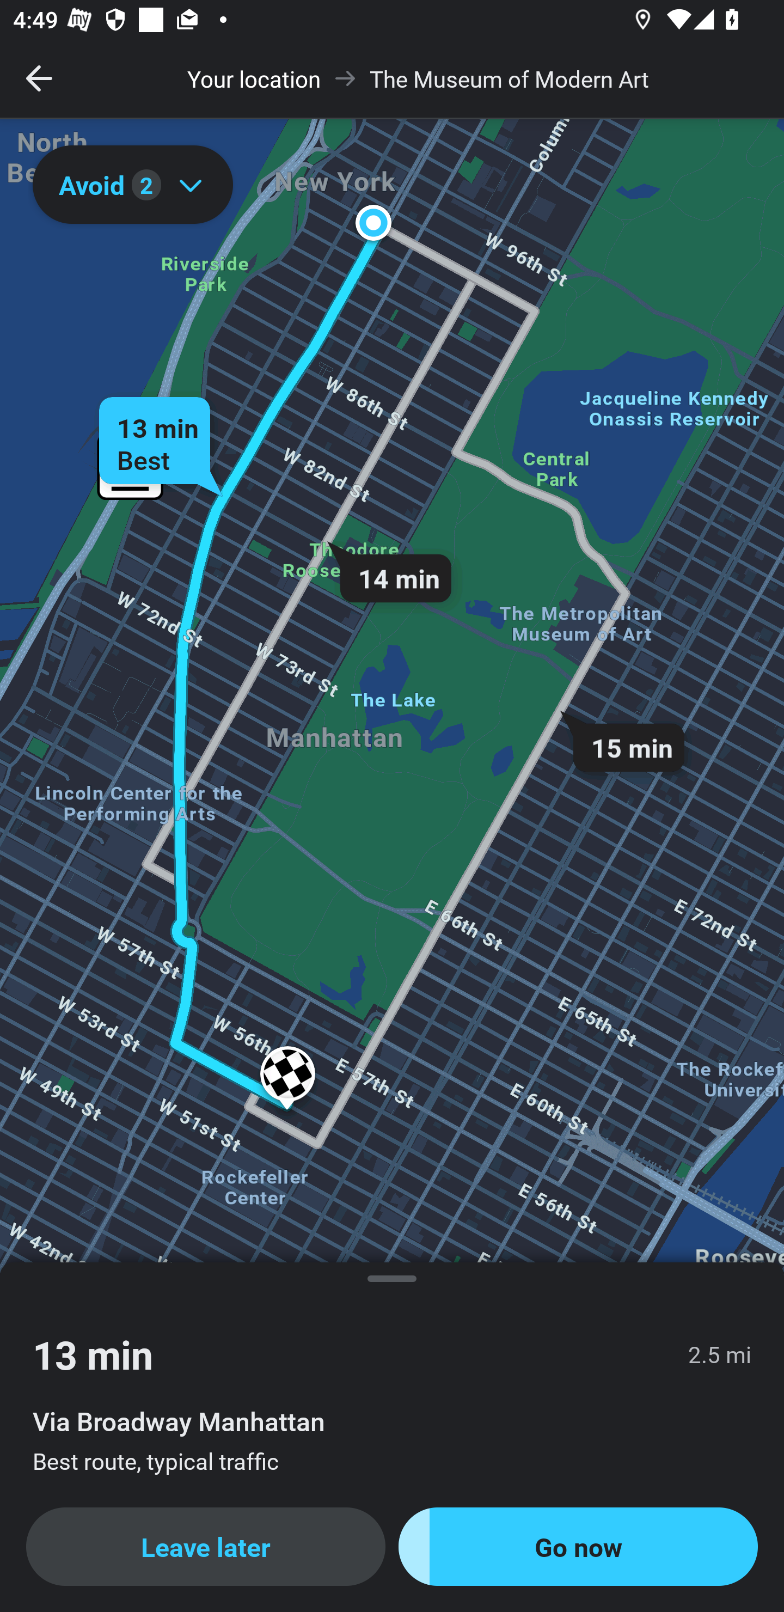 The image size is (784, 1612). Describe the element at coordinates (578, 1547) in the screenshot. I see `Go now` at that location.